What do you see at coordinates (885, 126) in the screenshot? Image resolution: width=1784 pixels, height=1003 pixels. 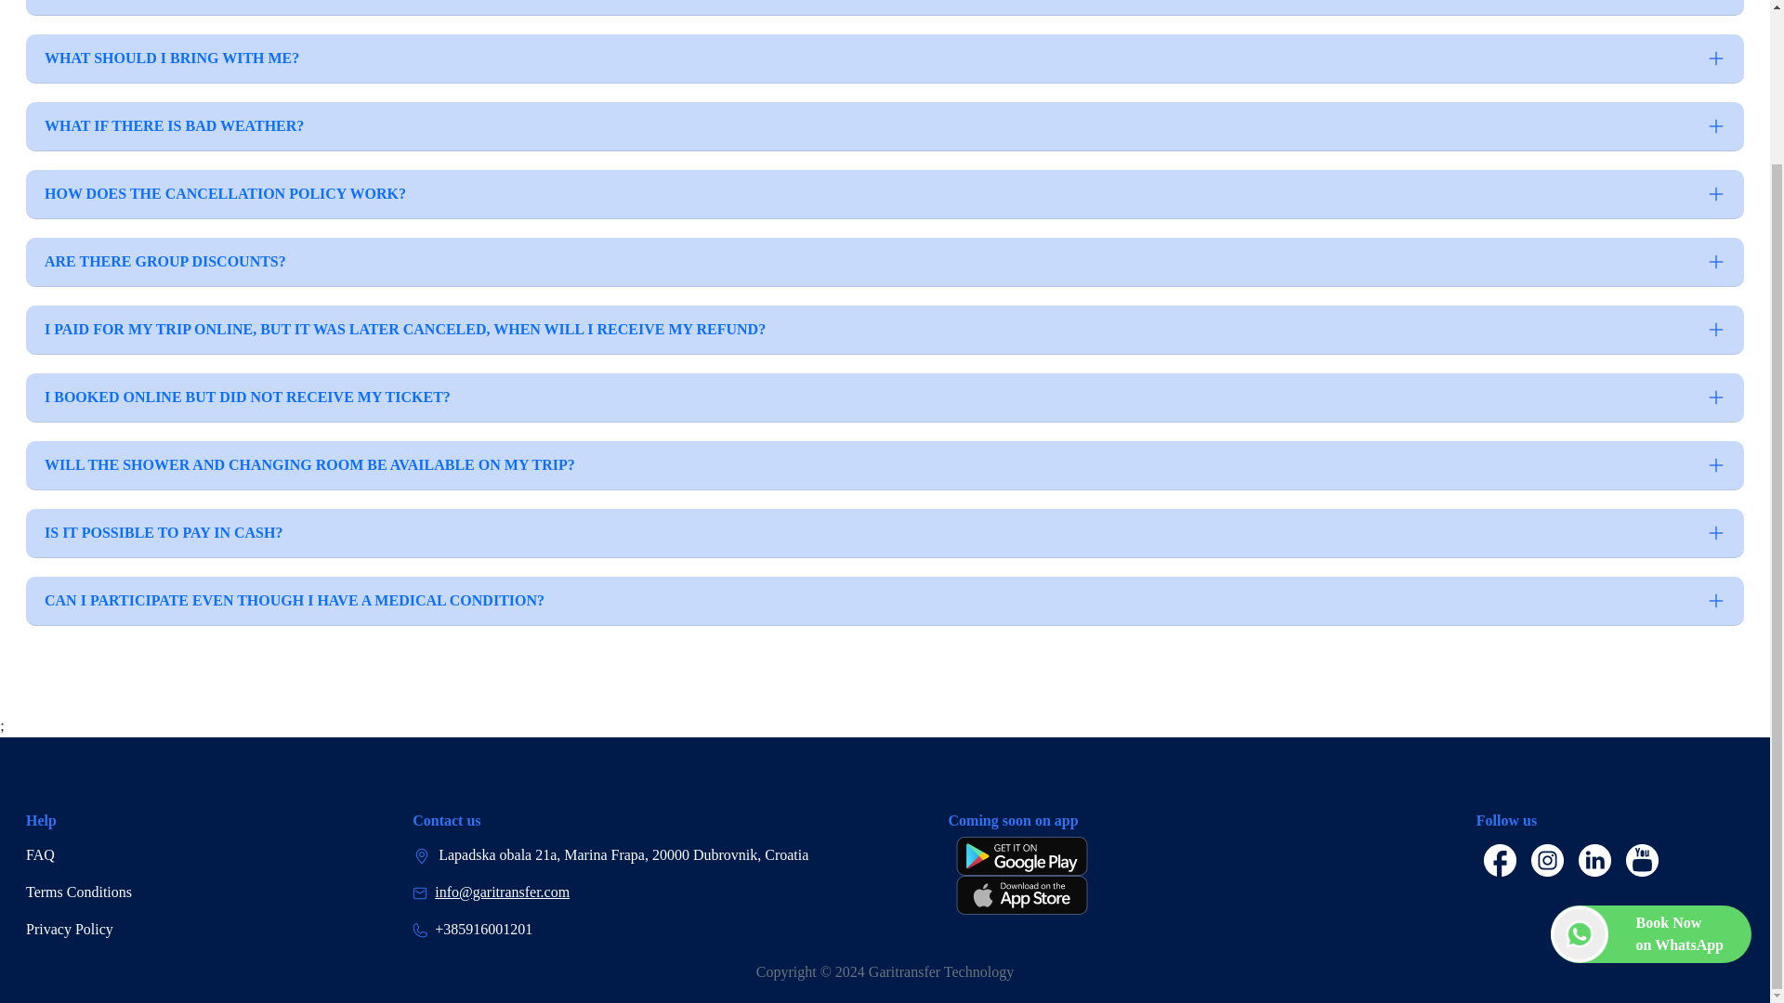 I see `CAN I PARTICIPATE EVEN THOUGH I HAVE A MEDICAL CONDITION?` at bounding box center [885, 126].